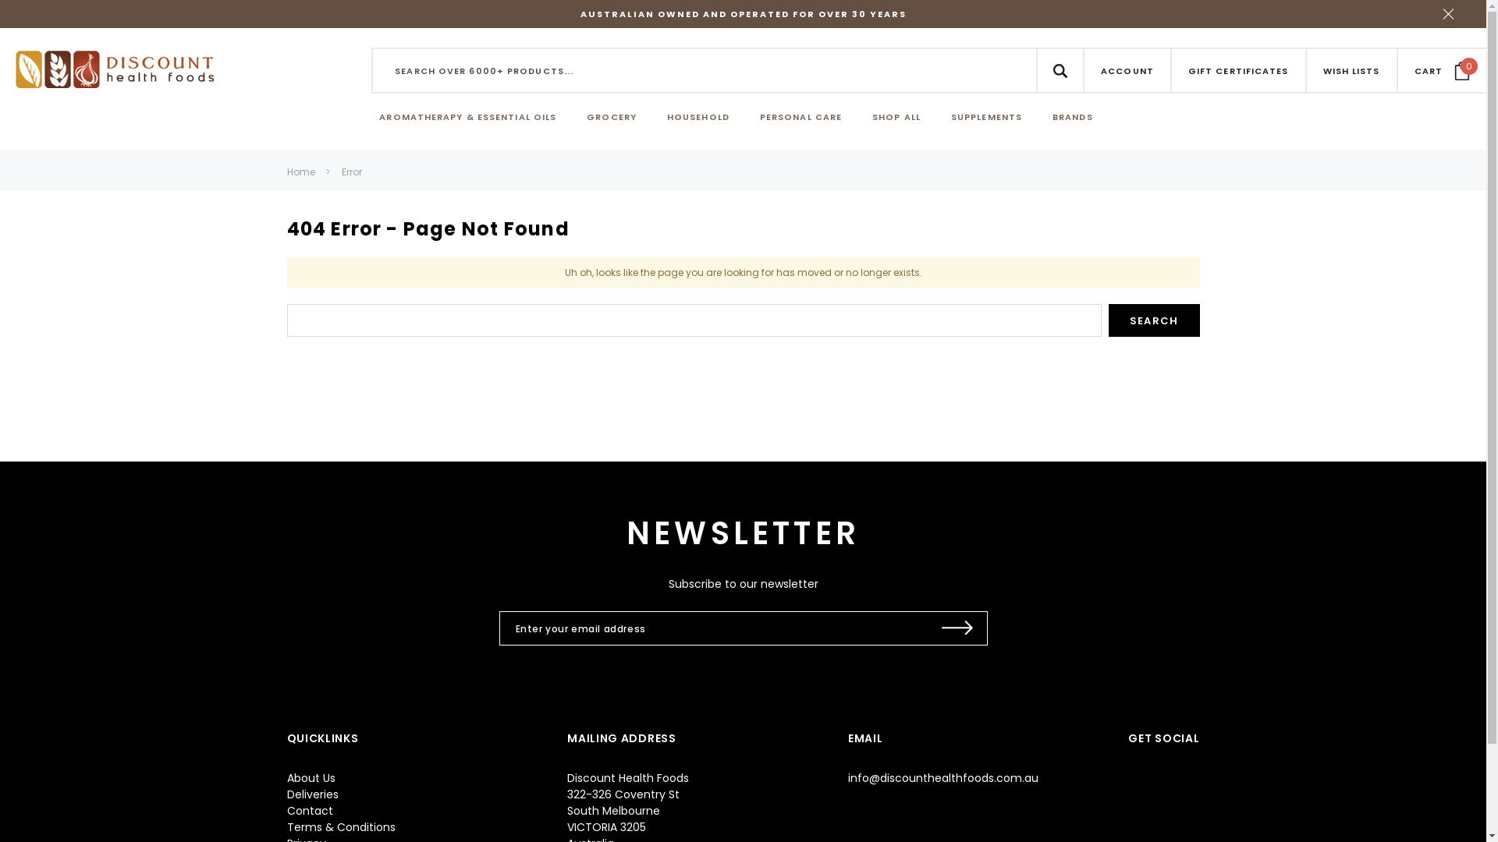  What do you see at coordinates (311, 778) in the screenshot?
I see `About Us` at bounding box center [311, 778].